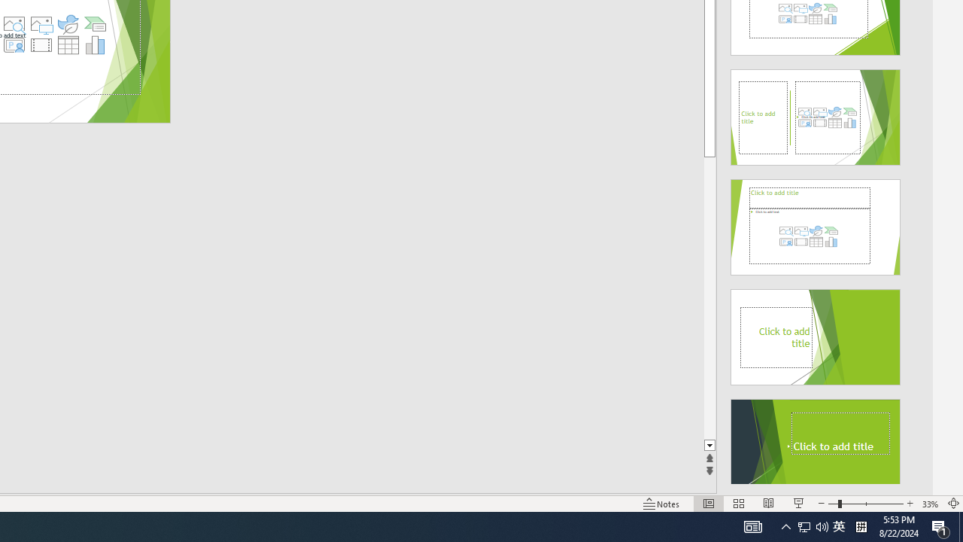  What do you see at coordinates (14, 24) in the screenshot?
I see `Stock Images` at bounding box center [14, 24].